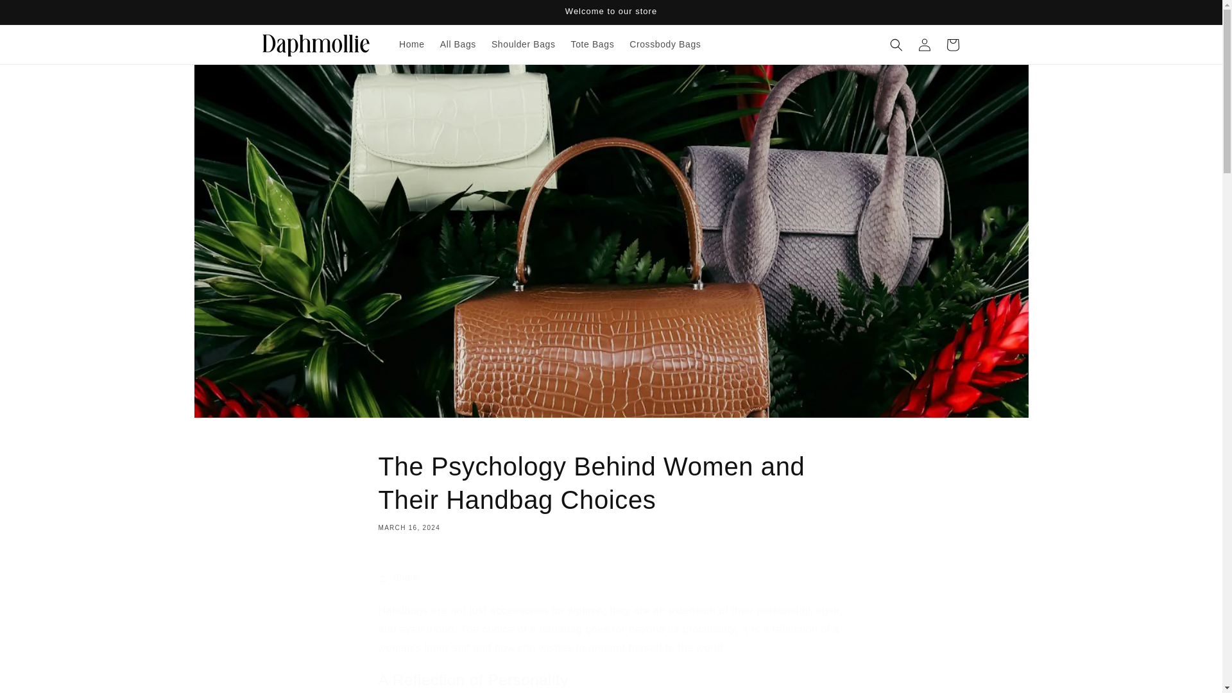 The height and width of the screenshot is (693, 1232). What do you see at coordinates (952, 44) in the screenshot?
I see `Cart` at bounding box center [952, 44].